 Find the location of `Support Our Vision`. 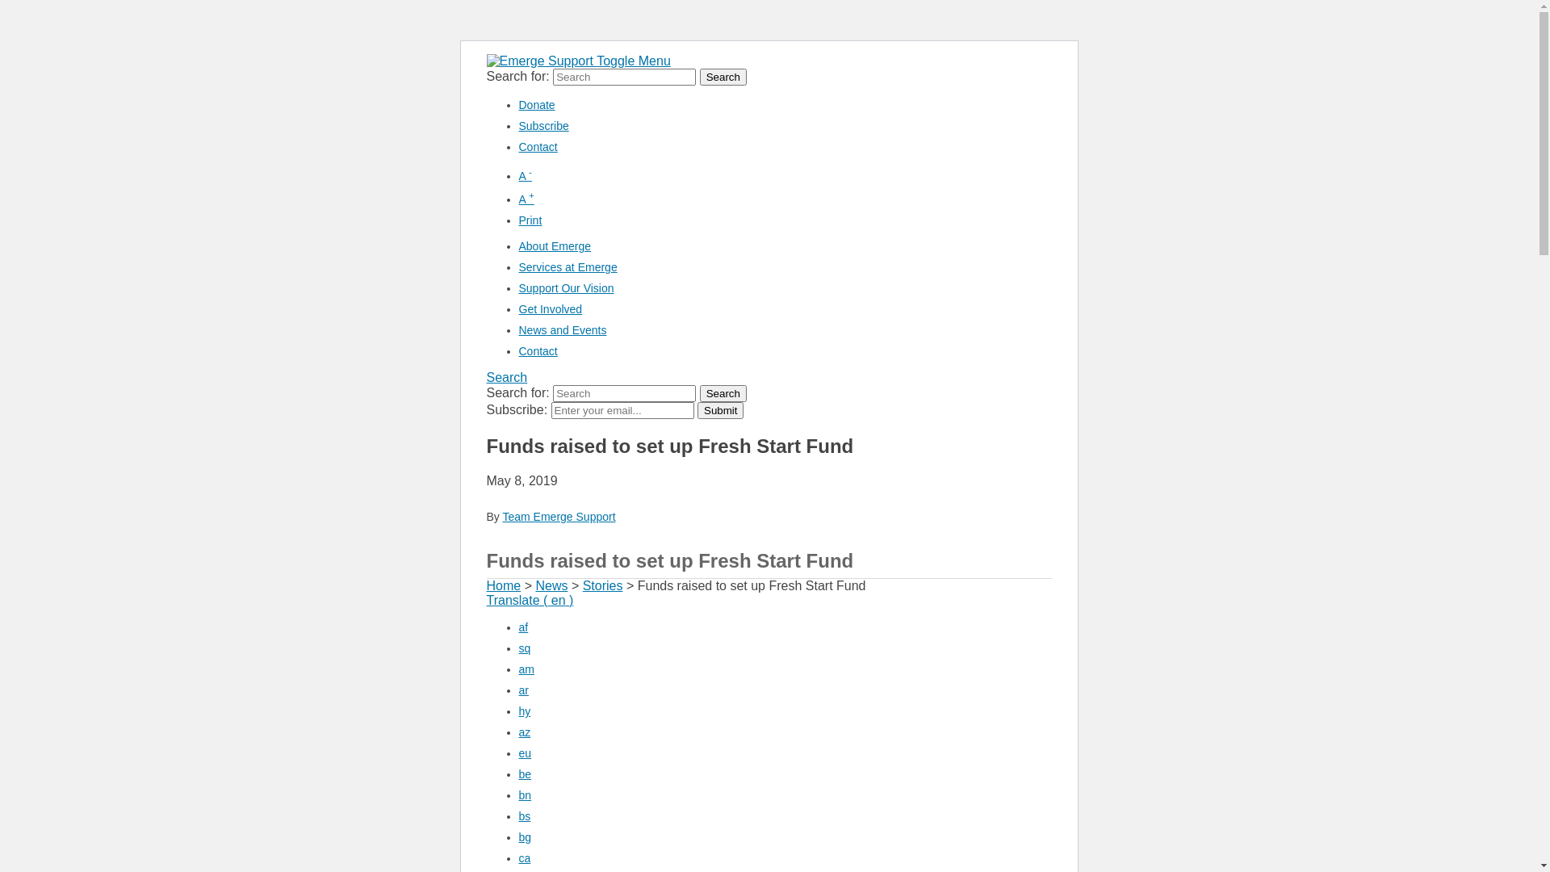

Support Our Vision is located at coordinates (566, 288).